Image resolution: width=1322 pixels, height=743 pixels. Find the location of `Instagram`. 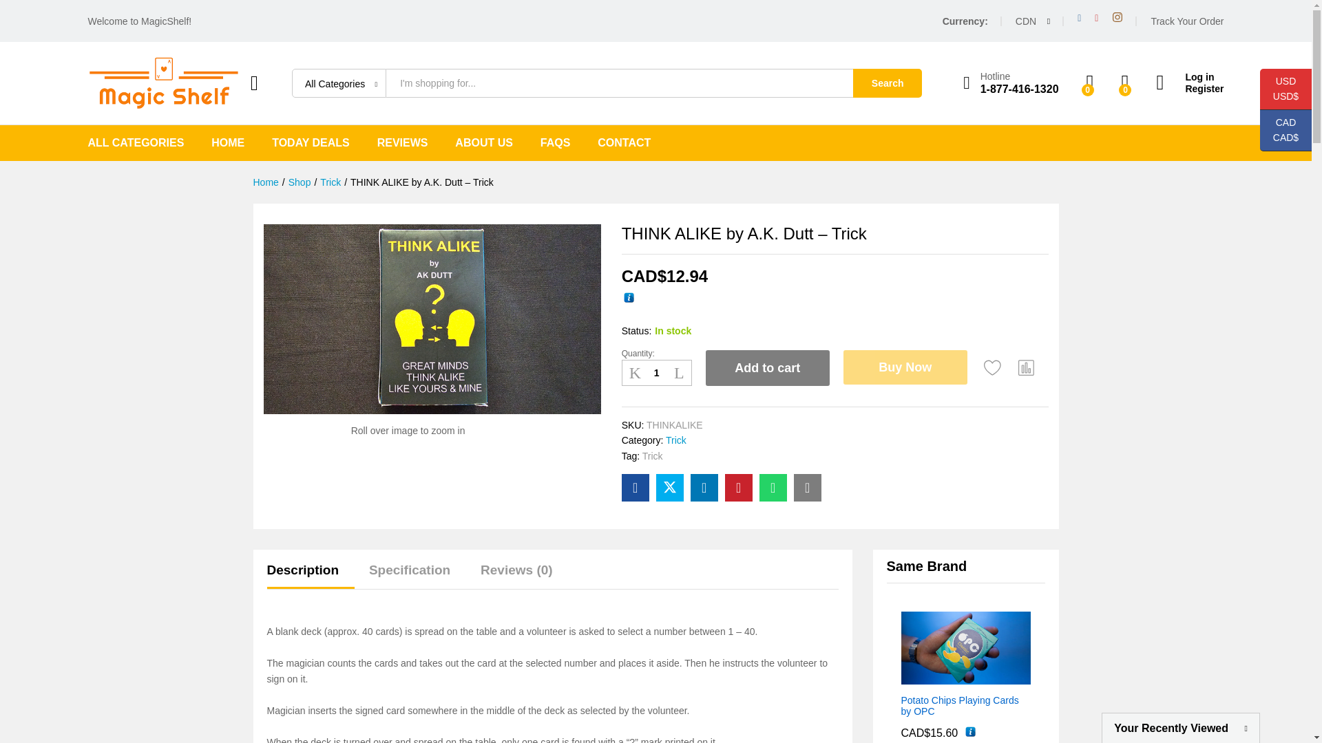

Instagram is located at coordinates (1118, 17).